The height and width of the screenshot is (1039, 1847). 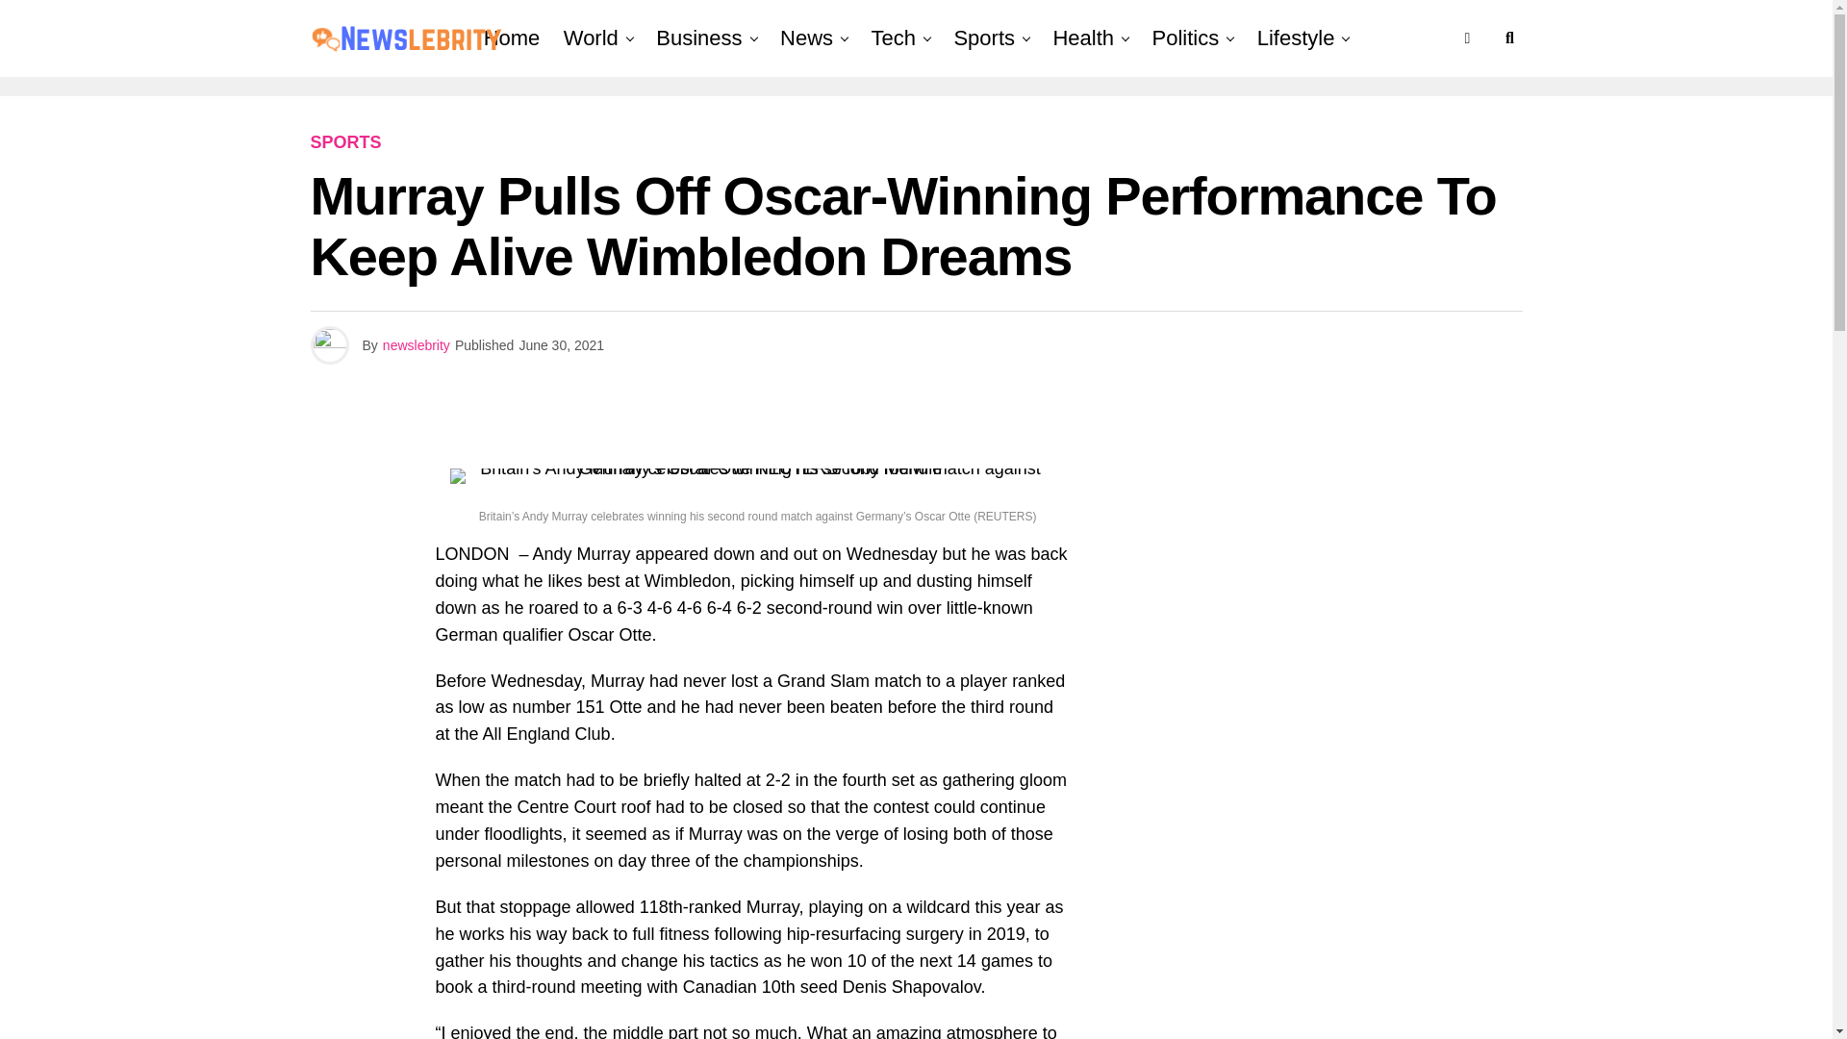 What do you see at coordinates (698, 38) in the screenshot?
I see `Business` at bounding box center [698, 38].